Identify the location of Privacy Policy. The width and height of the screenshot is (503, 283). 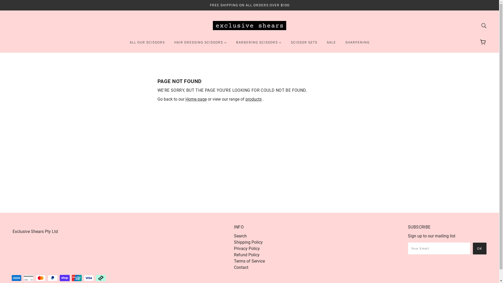
(247, 248).